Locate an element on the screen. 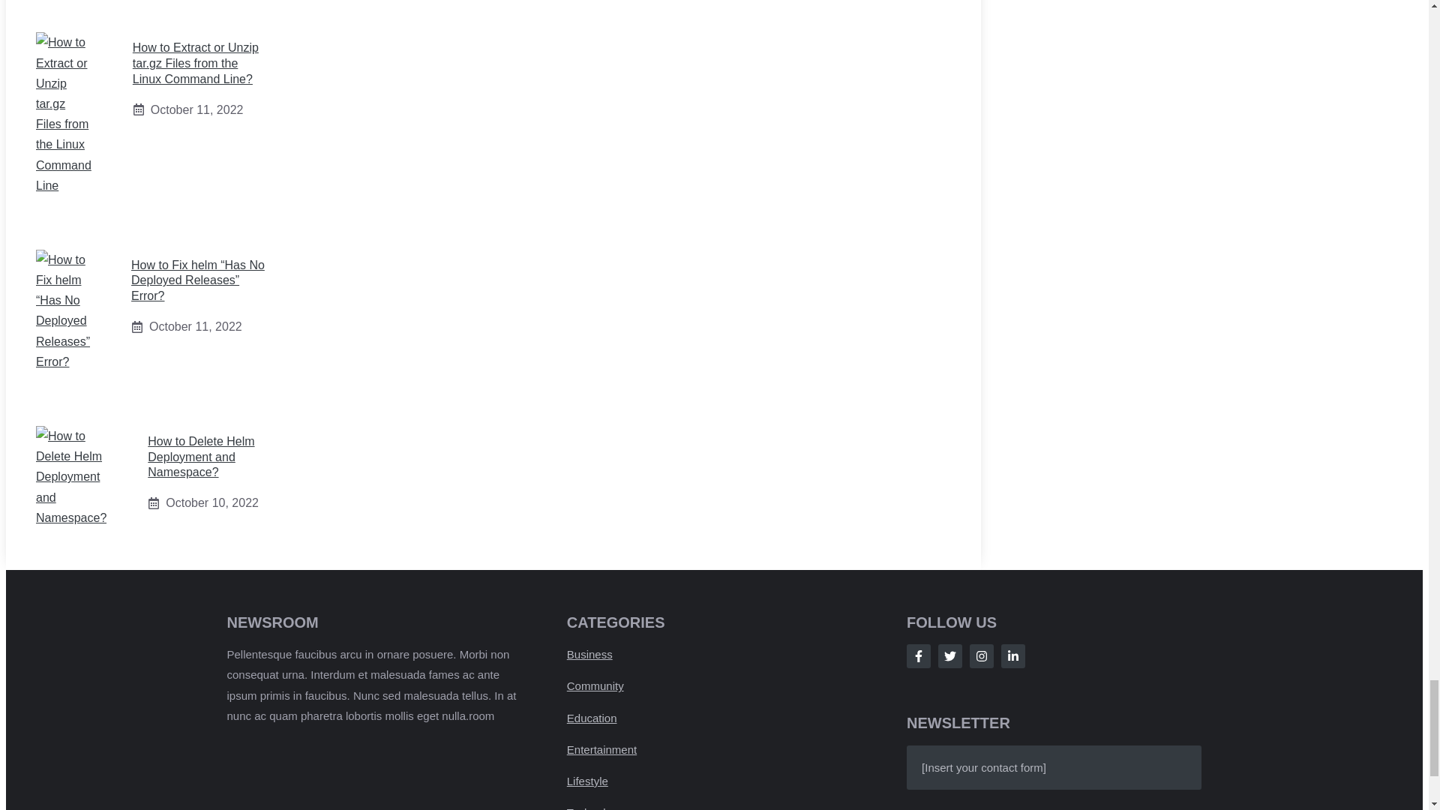 This screenshot has width=1440, height=810. Education is located at coordinates (592, 718).